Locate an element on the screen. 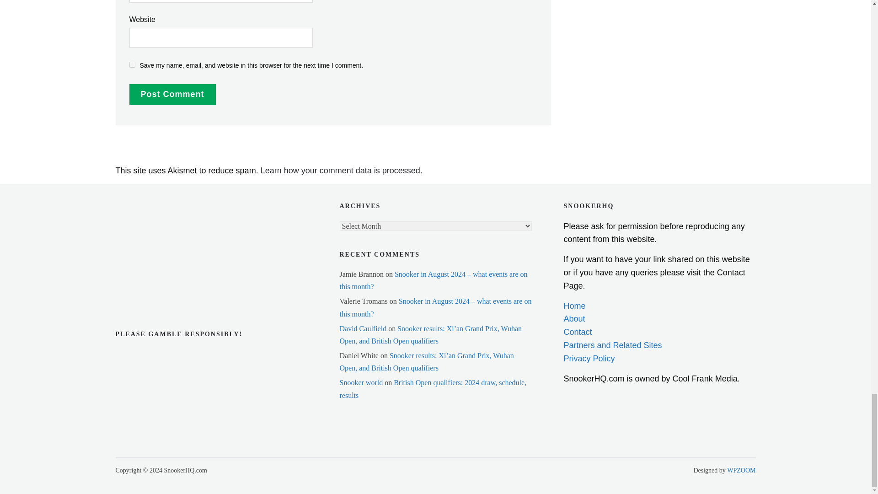  non-gamstop-betting-sites is located at coordinates (161, 263).